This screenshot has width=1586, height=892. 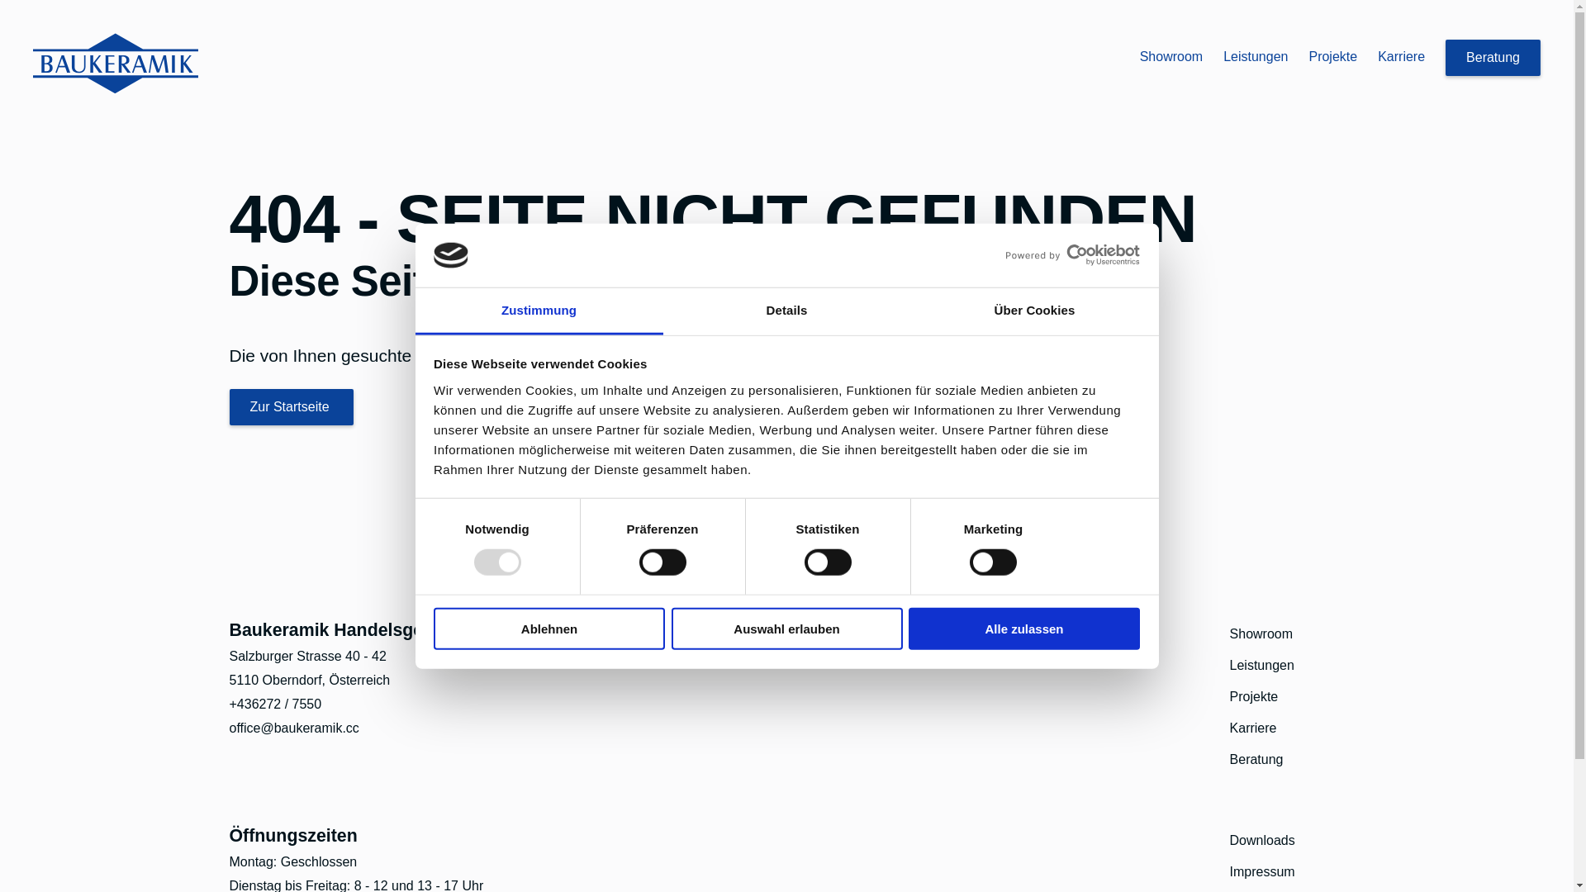 What do you see at coordinates (1254, 728) in the screenshot?
I see `Karriere` at bounding box center [1254, 728].